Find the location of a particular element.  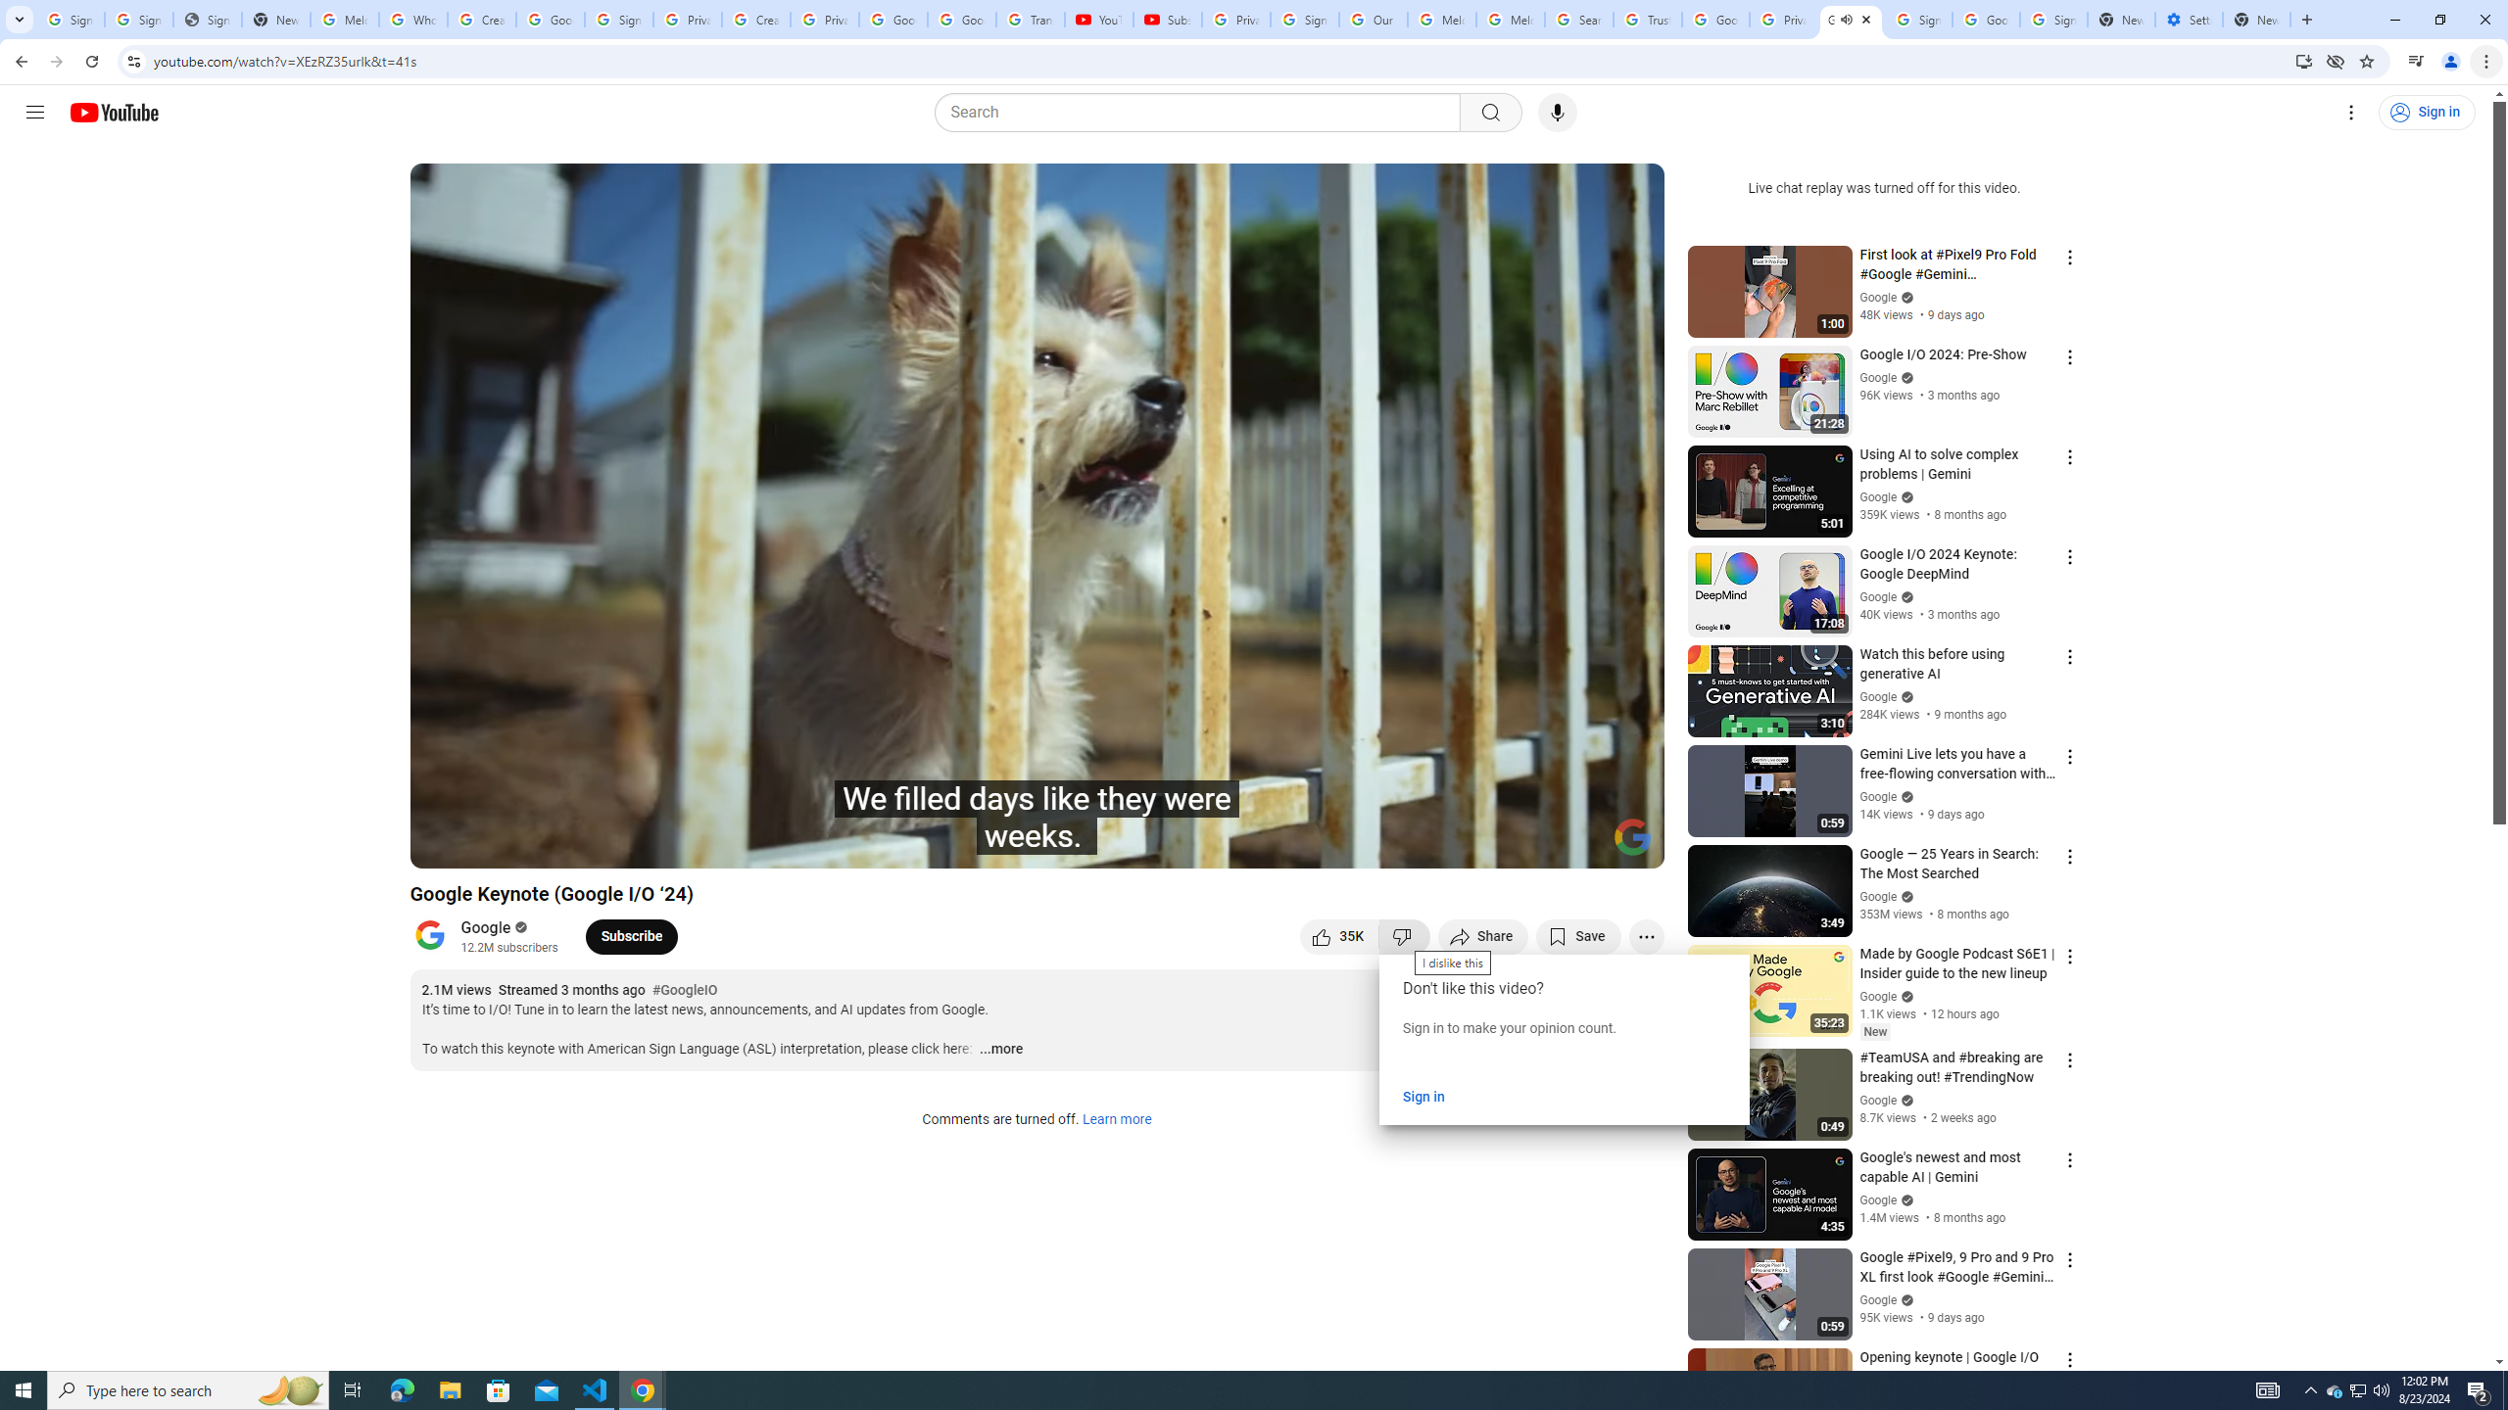

Search with your voice is located at coordinates (1558, 113).